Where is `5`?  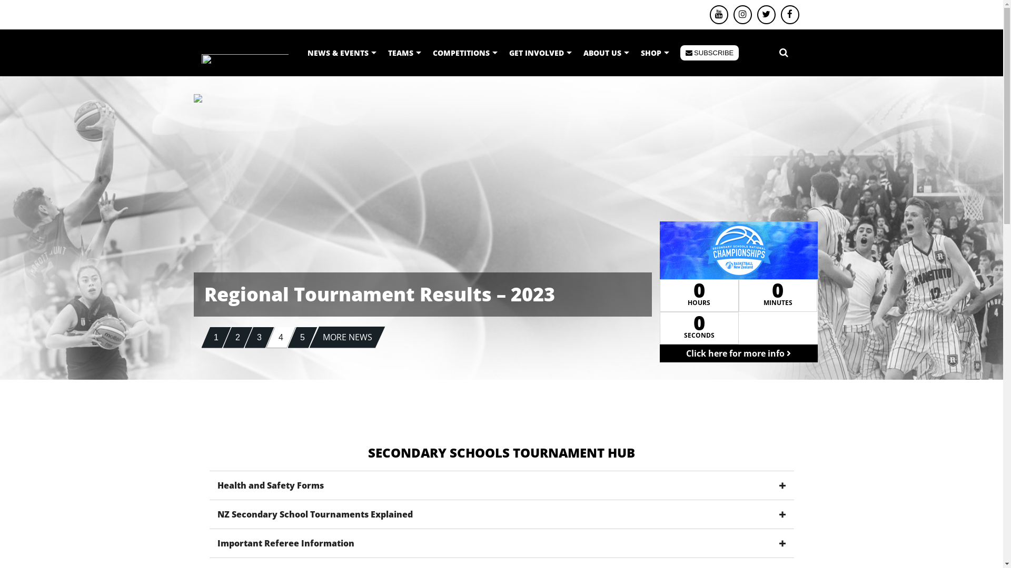
5 is located at coordinates (302, 338).